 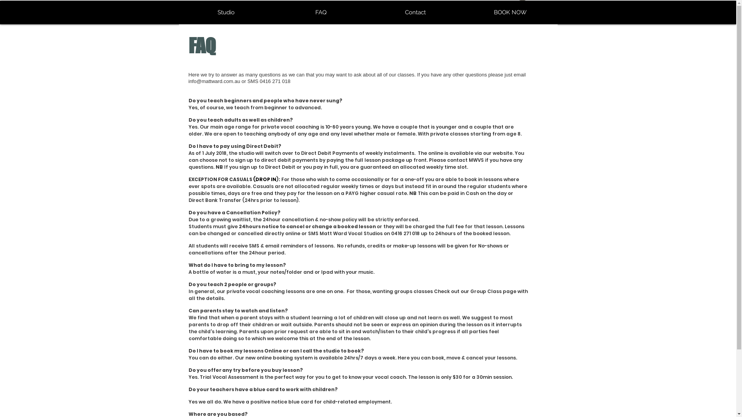 I want to click on FAQ, so click(x=321, y=12).